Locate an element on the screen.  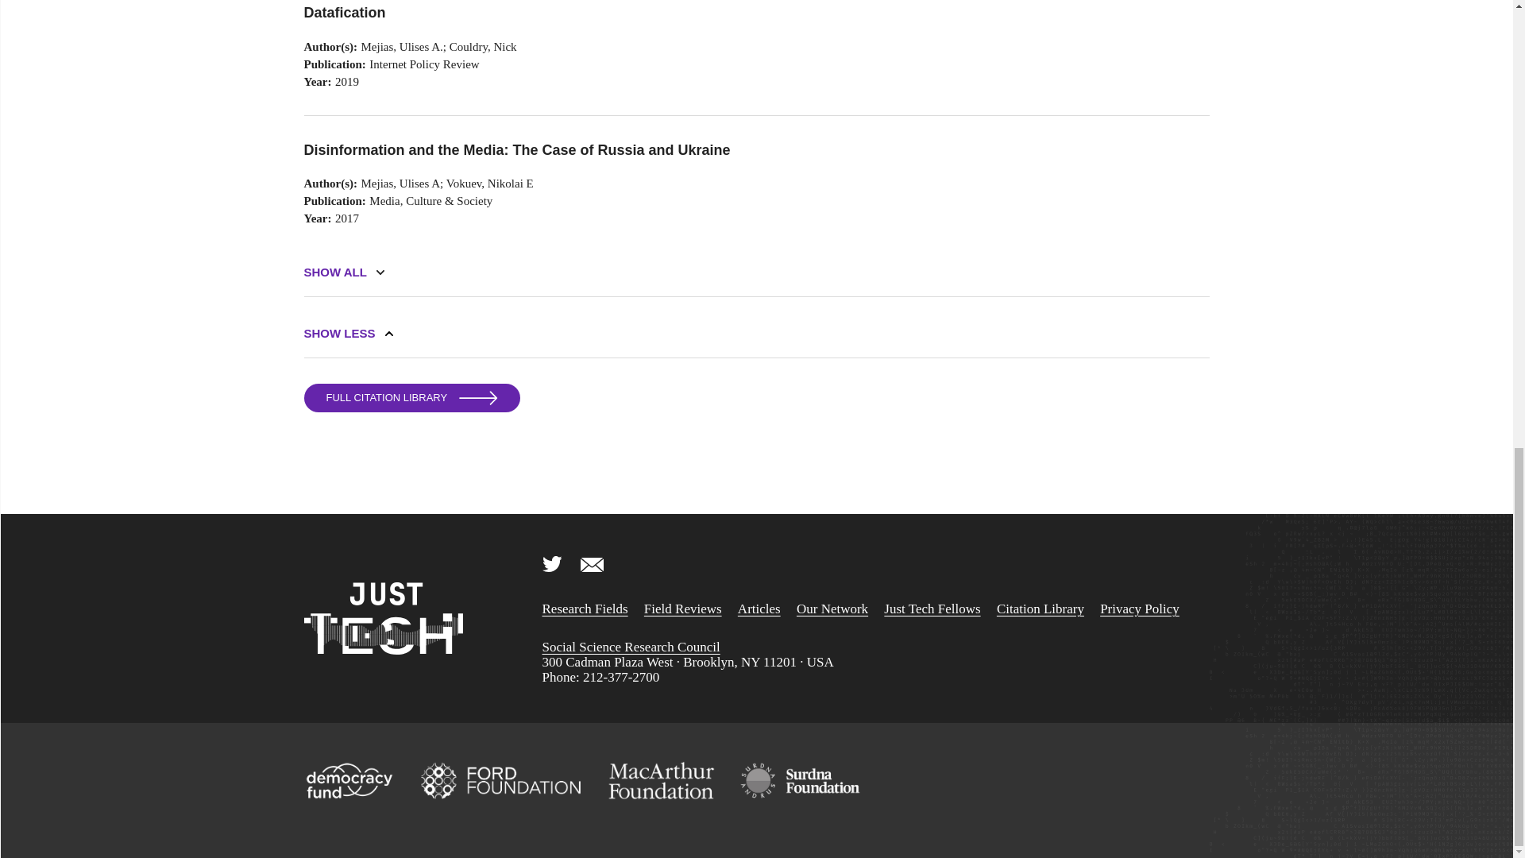
Our Network is located at coordinates (832, 609).